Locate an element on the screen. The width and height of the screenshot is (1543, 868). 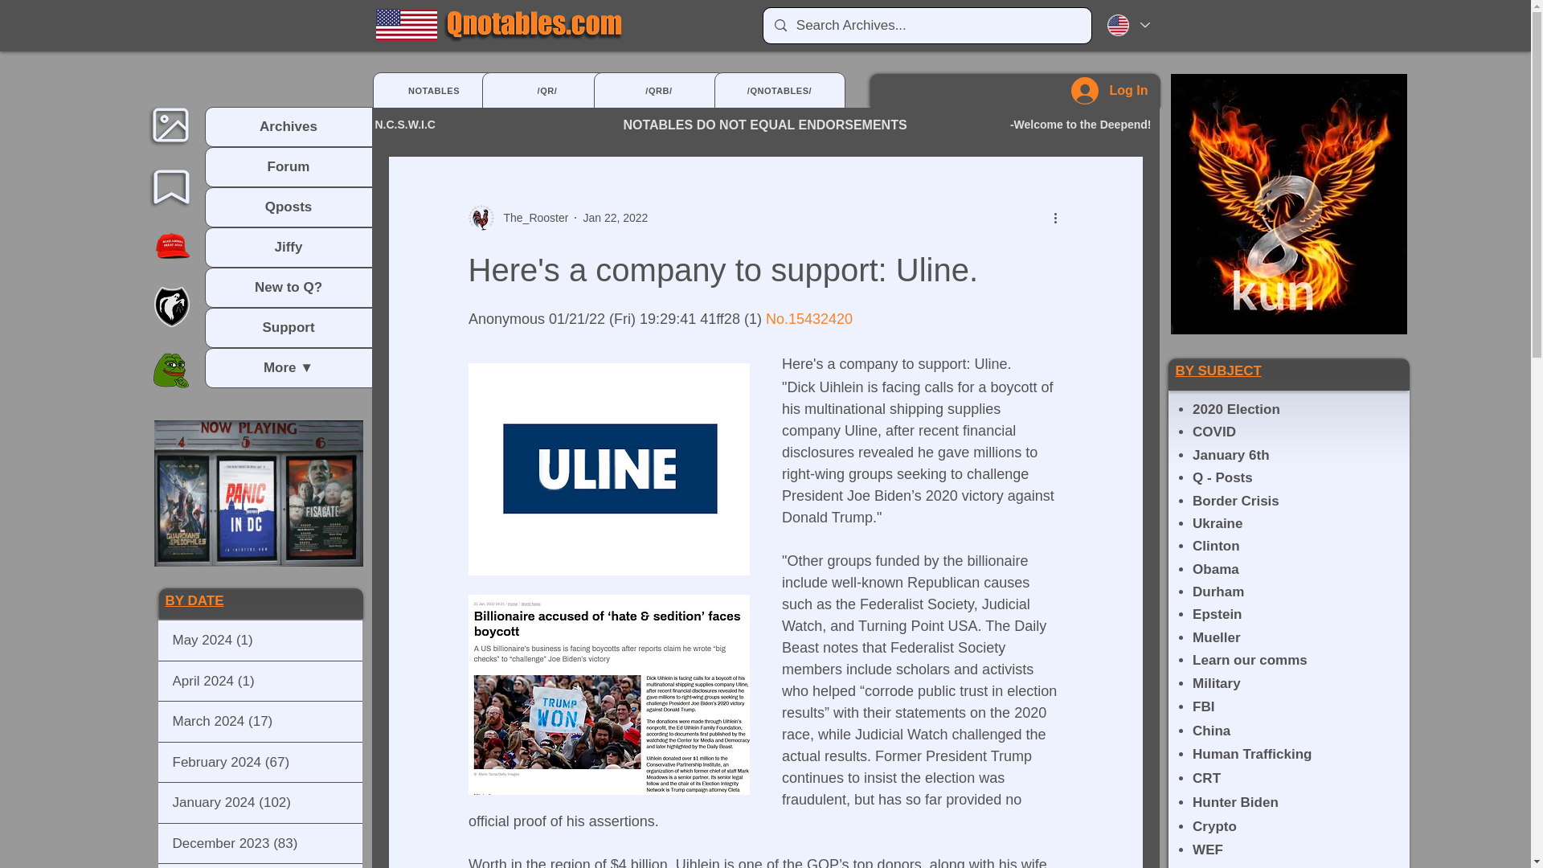
These videos may change or be added to from time to time.  is located at coordinates (259, 493).